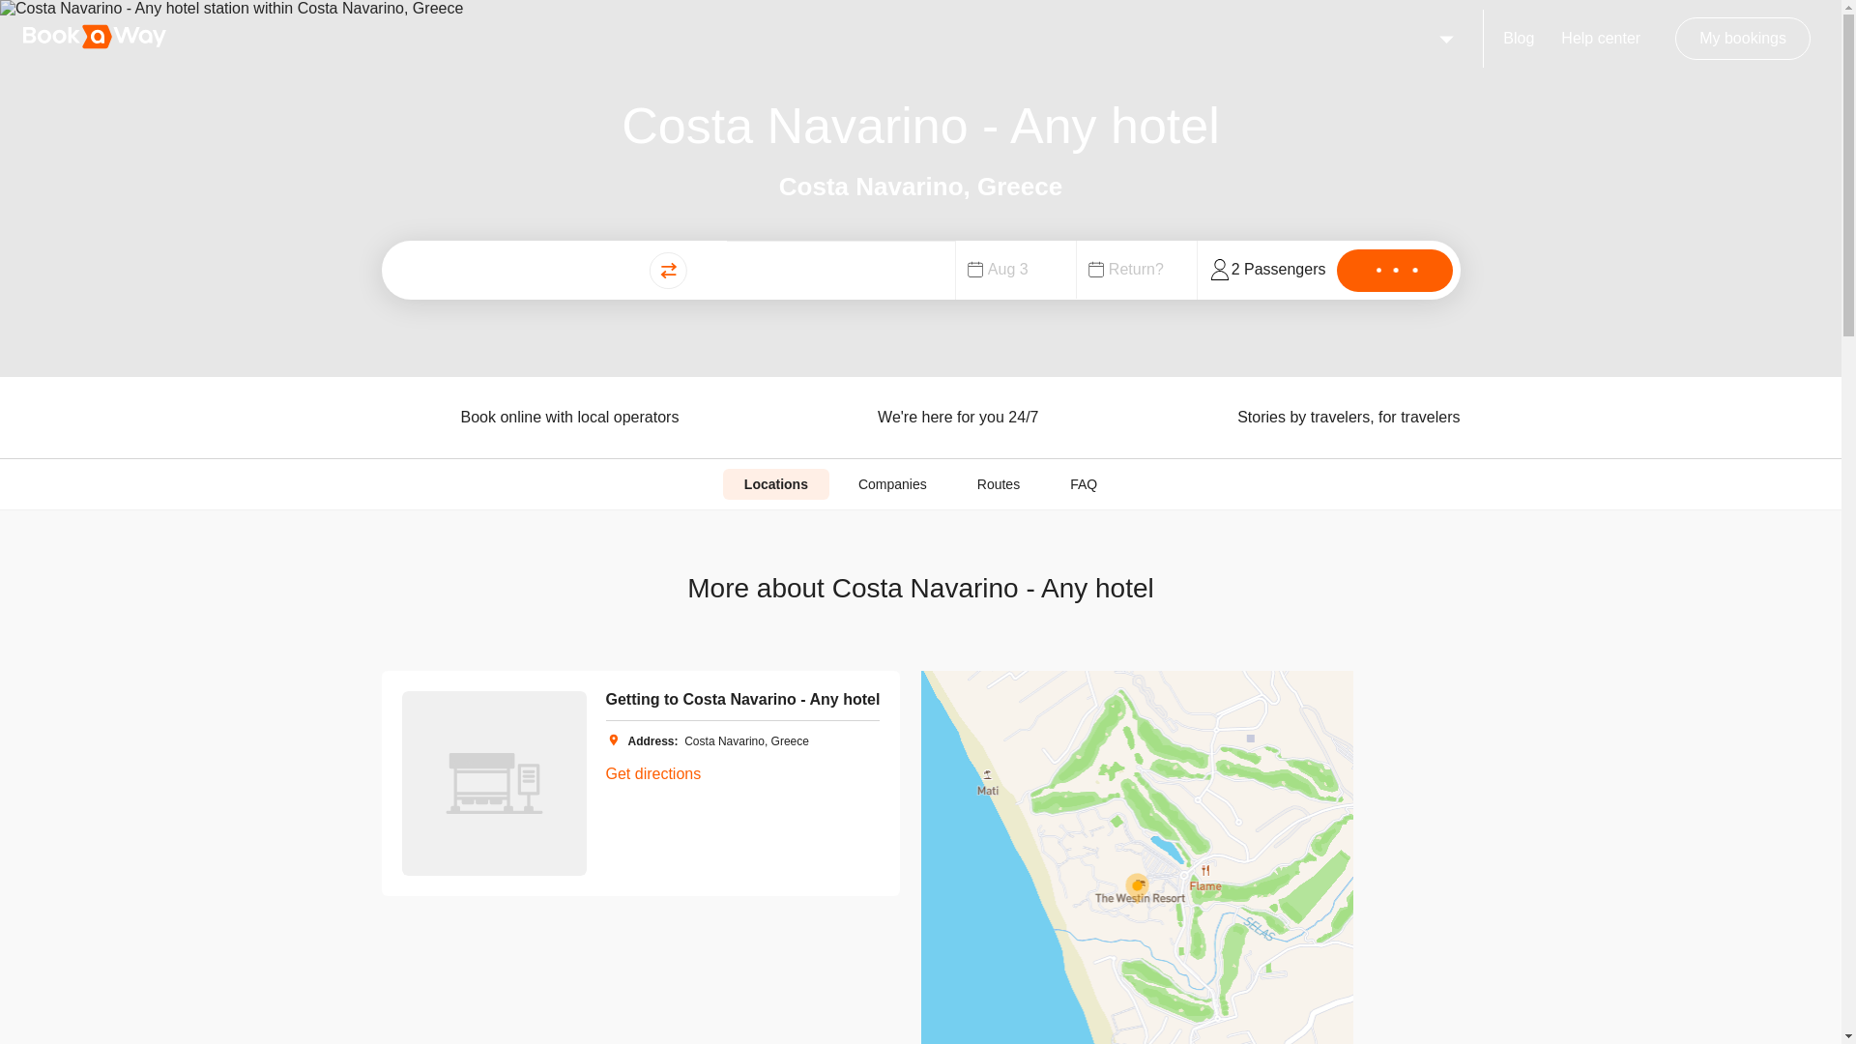 This screenshot has height=1044, width=1856. I want to click on Get directions, so click(652, 773).